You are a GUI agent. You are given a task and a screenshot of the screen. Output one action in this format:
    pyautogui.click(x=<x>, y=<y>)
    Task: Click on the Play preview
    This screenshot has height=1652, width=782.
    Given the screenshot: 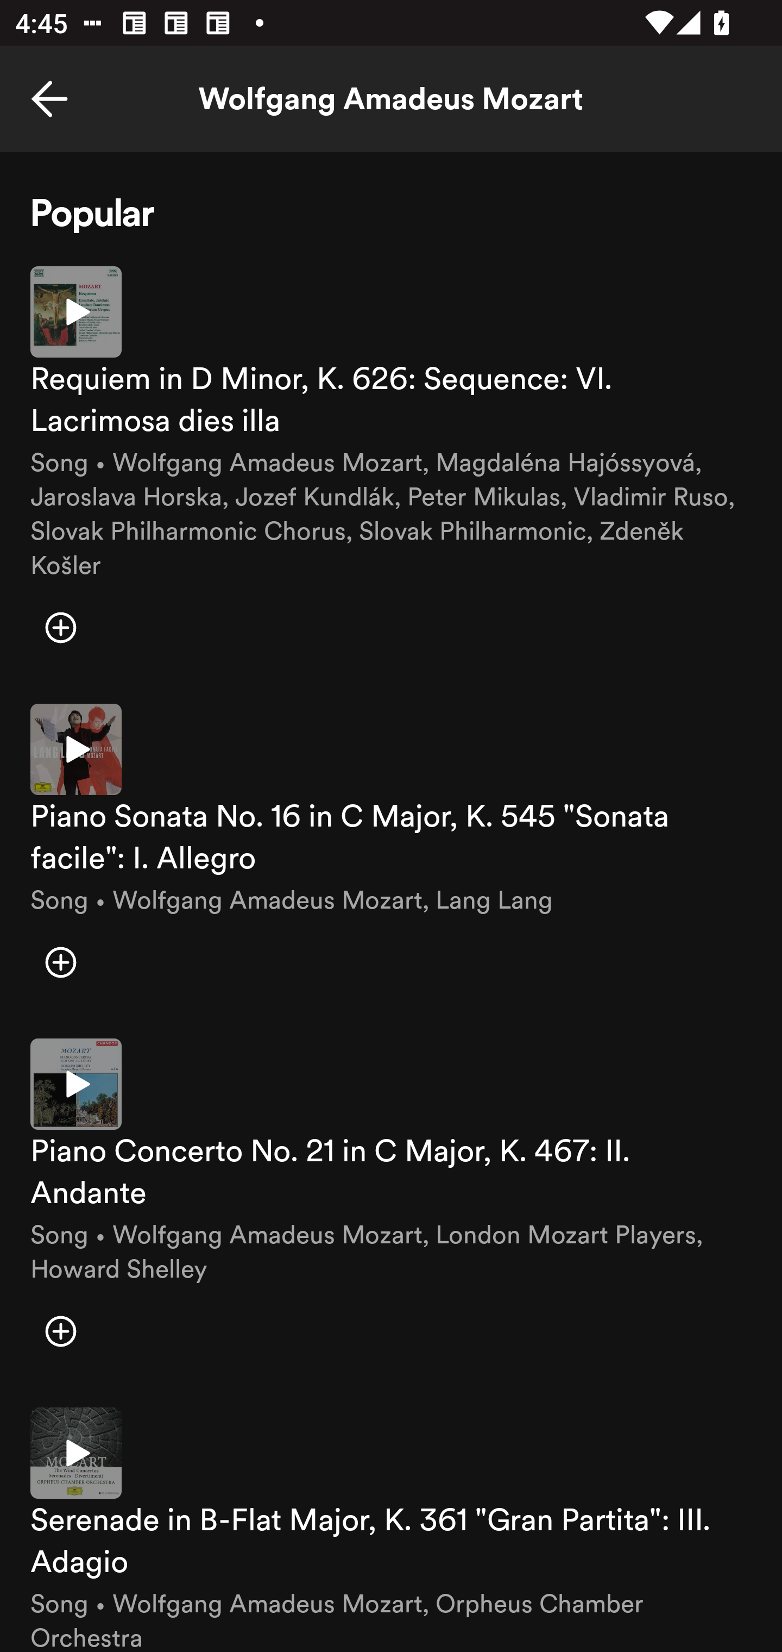 What is the action you would take?
    pyautogui.click(x=76, y=1085)
    